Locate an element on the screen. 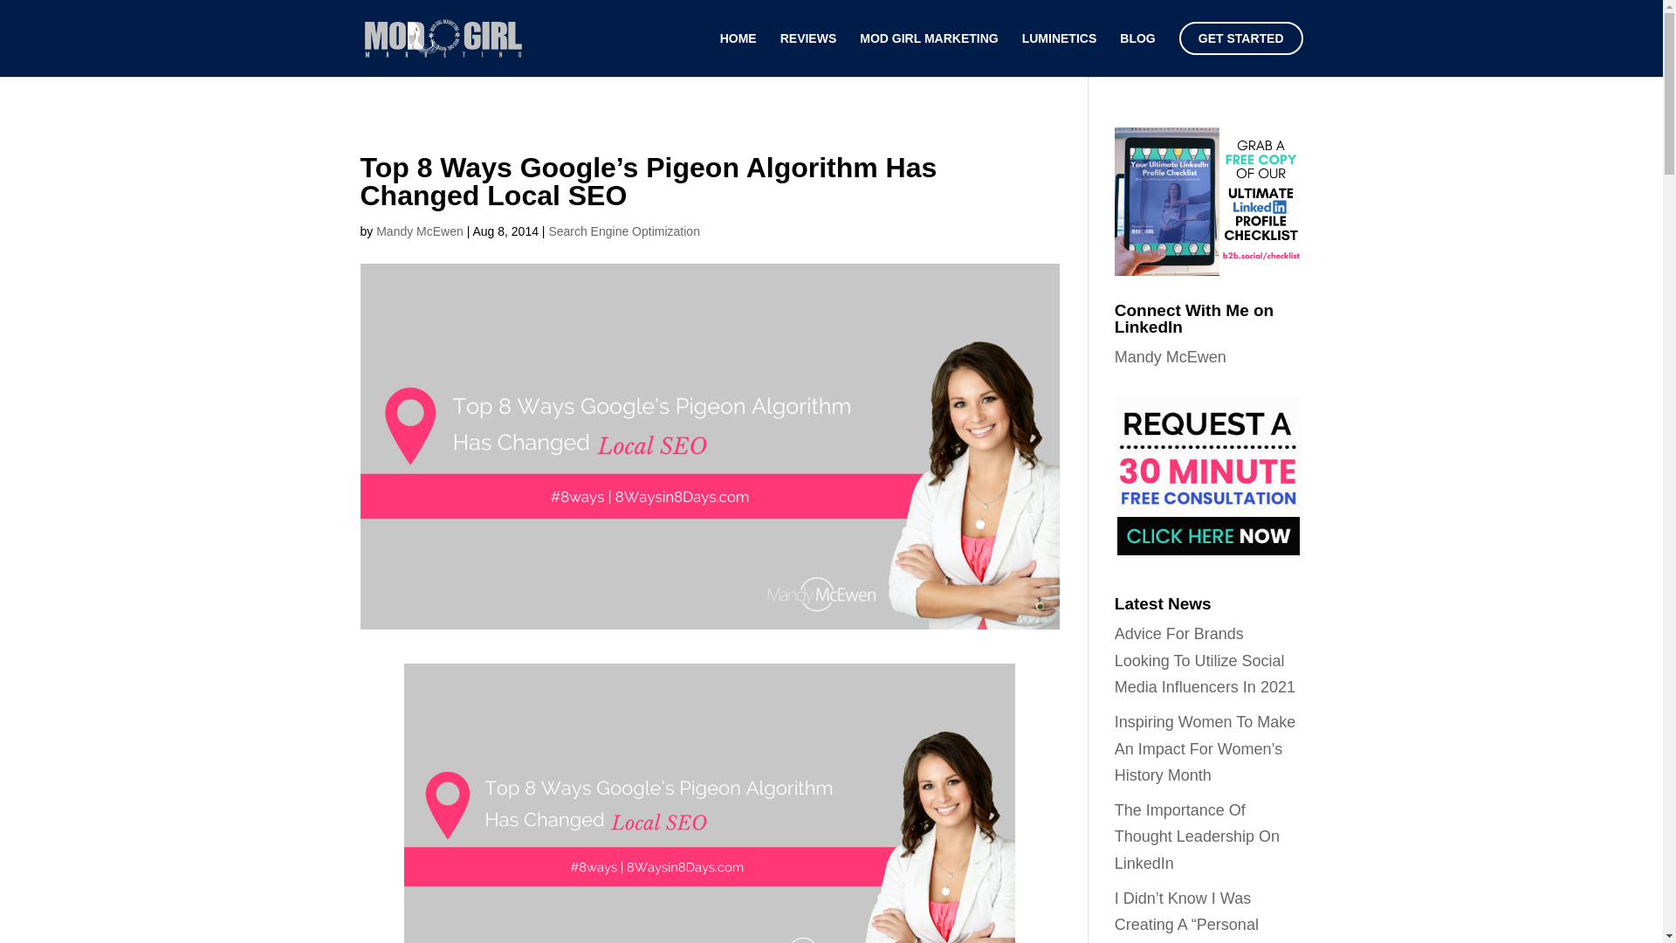 The image size is (1676, 943). REVIEWS is located at coordinates (808, 49).